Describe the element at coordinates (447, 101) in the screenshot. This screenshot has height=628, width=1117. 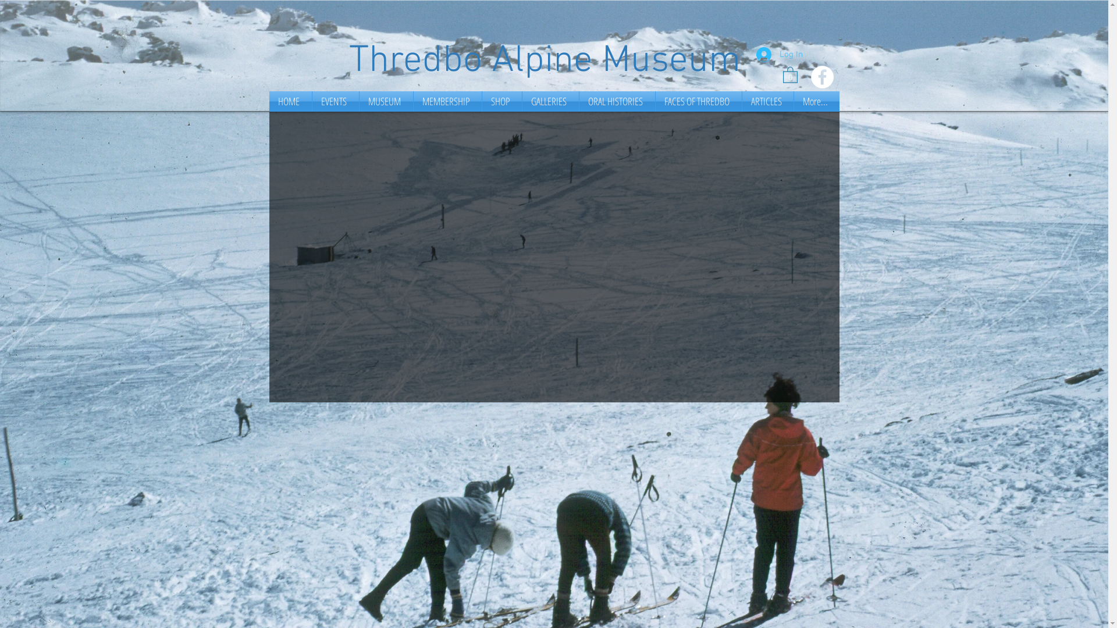
I see `MEMBERSHIP` at that location.